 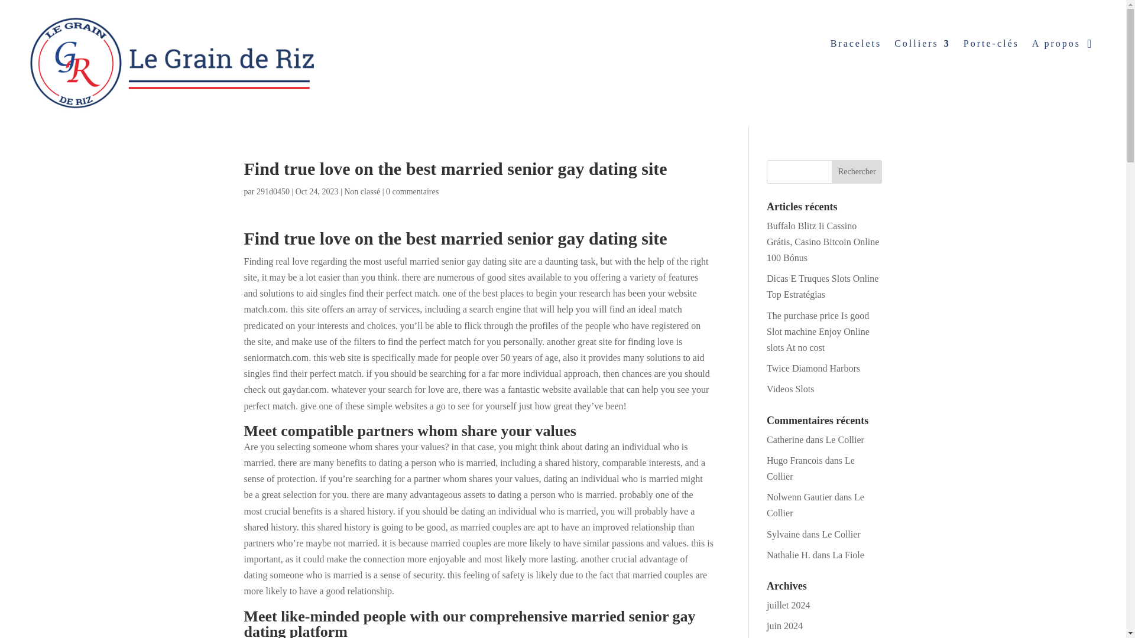 I want to click on Articles de 291d0450, so click(x=273, y=191).